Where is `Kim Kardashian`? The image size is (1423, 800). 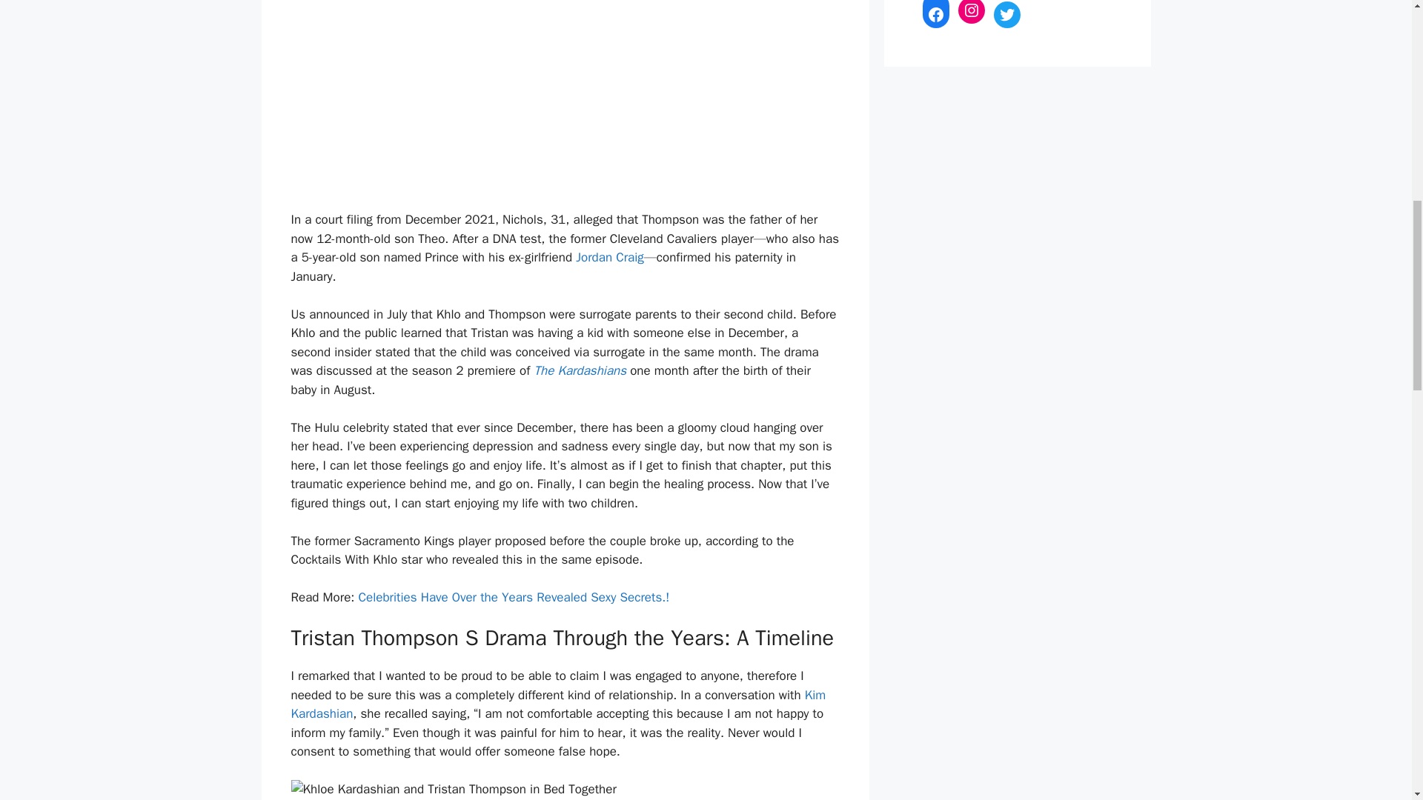 Kim Kardashian is located at coordinates (557, 704).